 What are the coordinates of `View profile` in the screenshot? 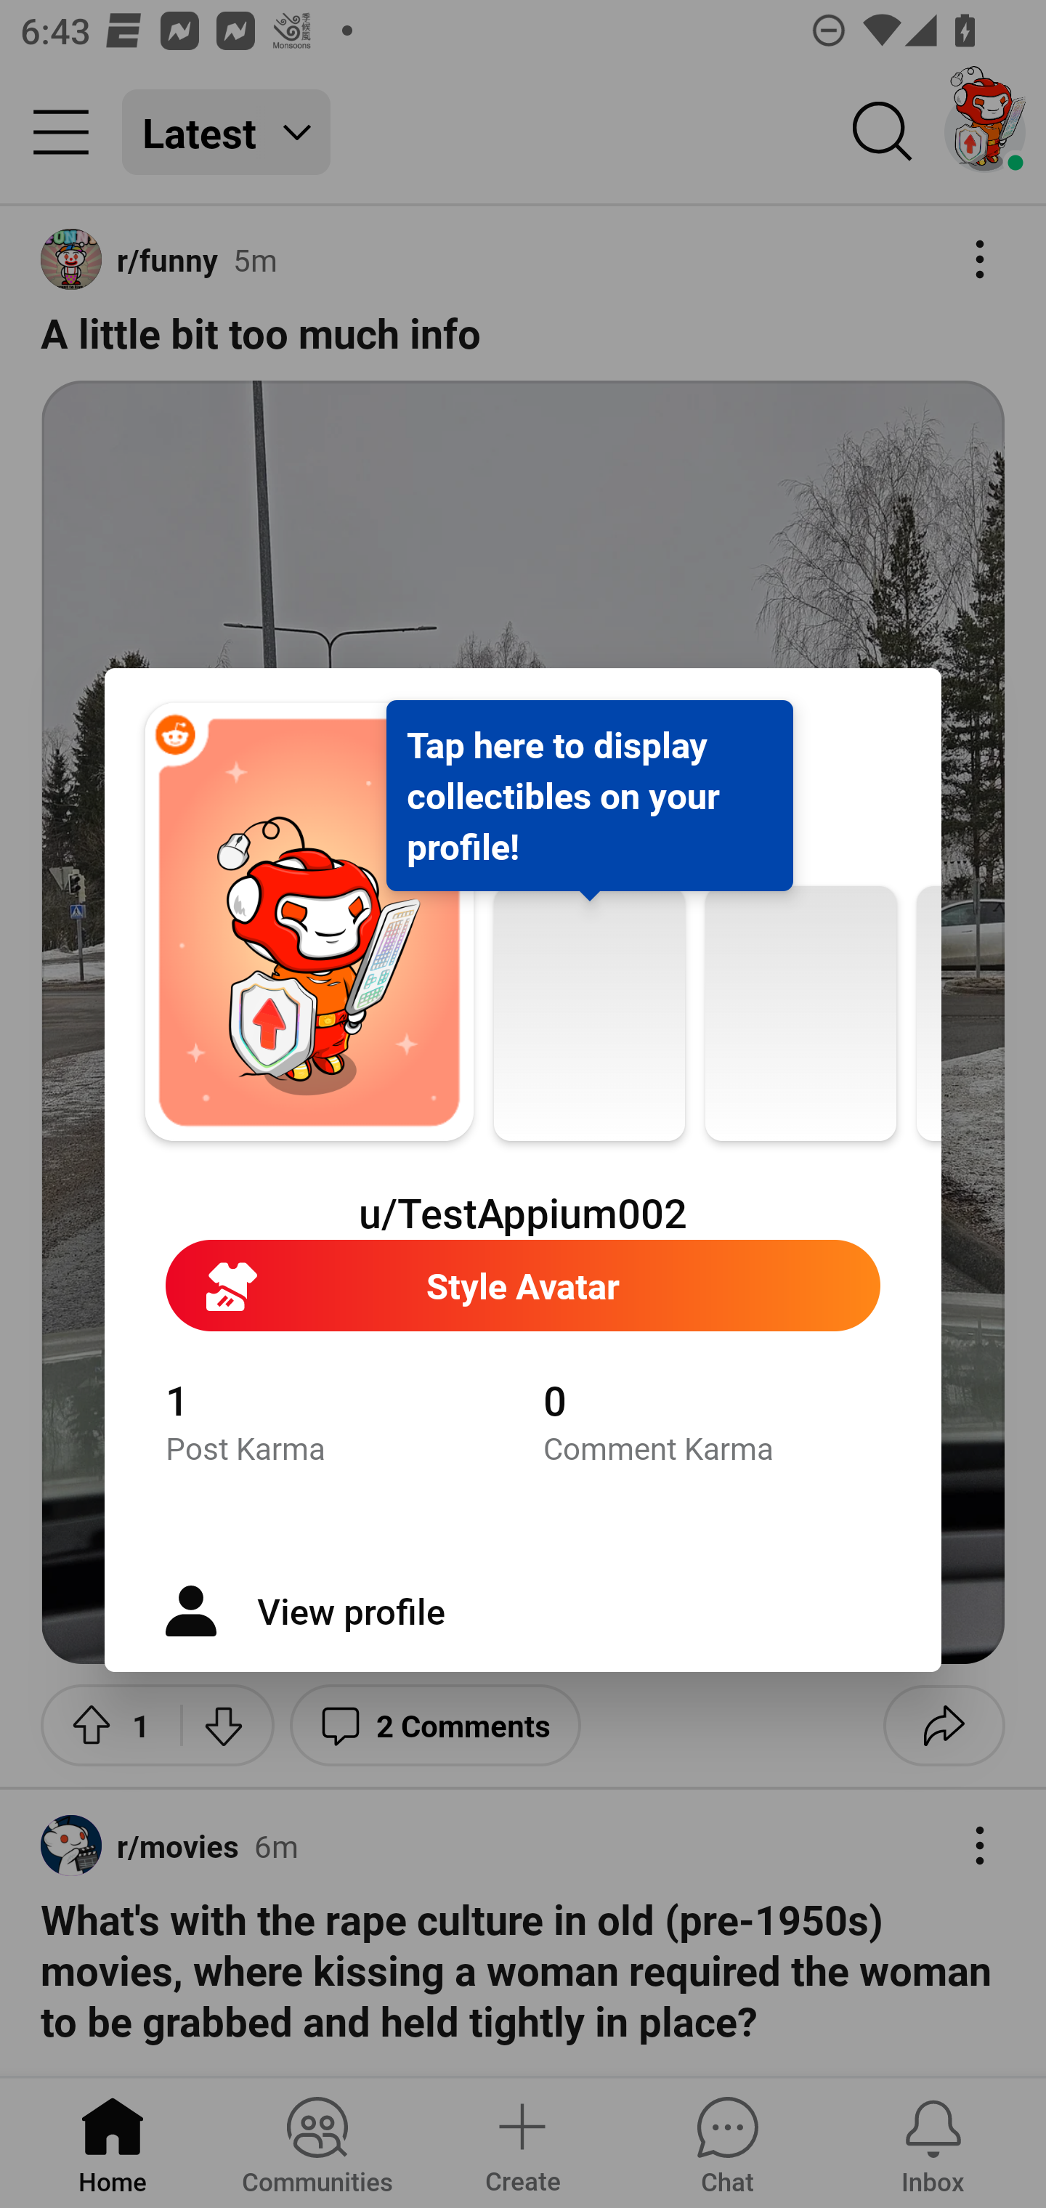 It's located at (523, 1611).